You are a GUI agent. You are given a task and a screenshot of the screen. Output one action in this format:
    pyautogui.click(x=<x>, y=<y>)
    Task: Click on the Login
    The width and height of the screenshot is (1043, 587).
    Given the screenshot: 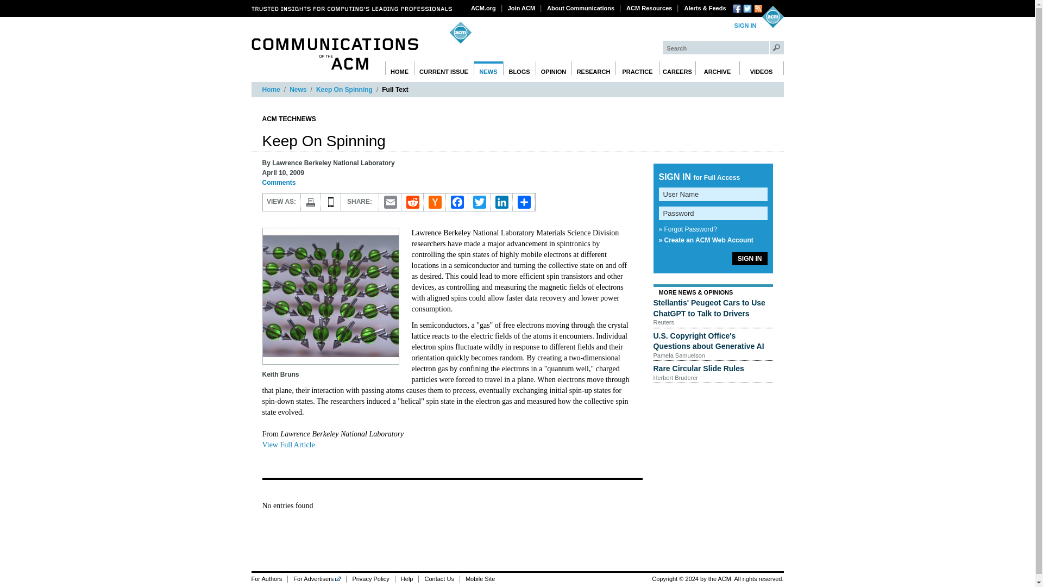 What is the action you would take?
    pyautogui.click(x=745, y=26)
    